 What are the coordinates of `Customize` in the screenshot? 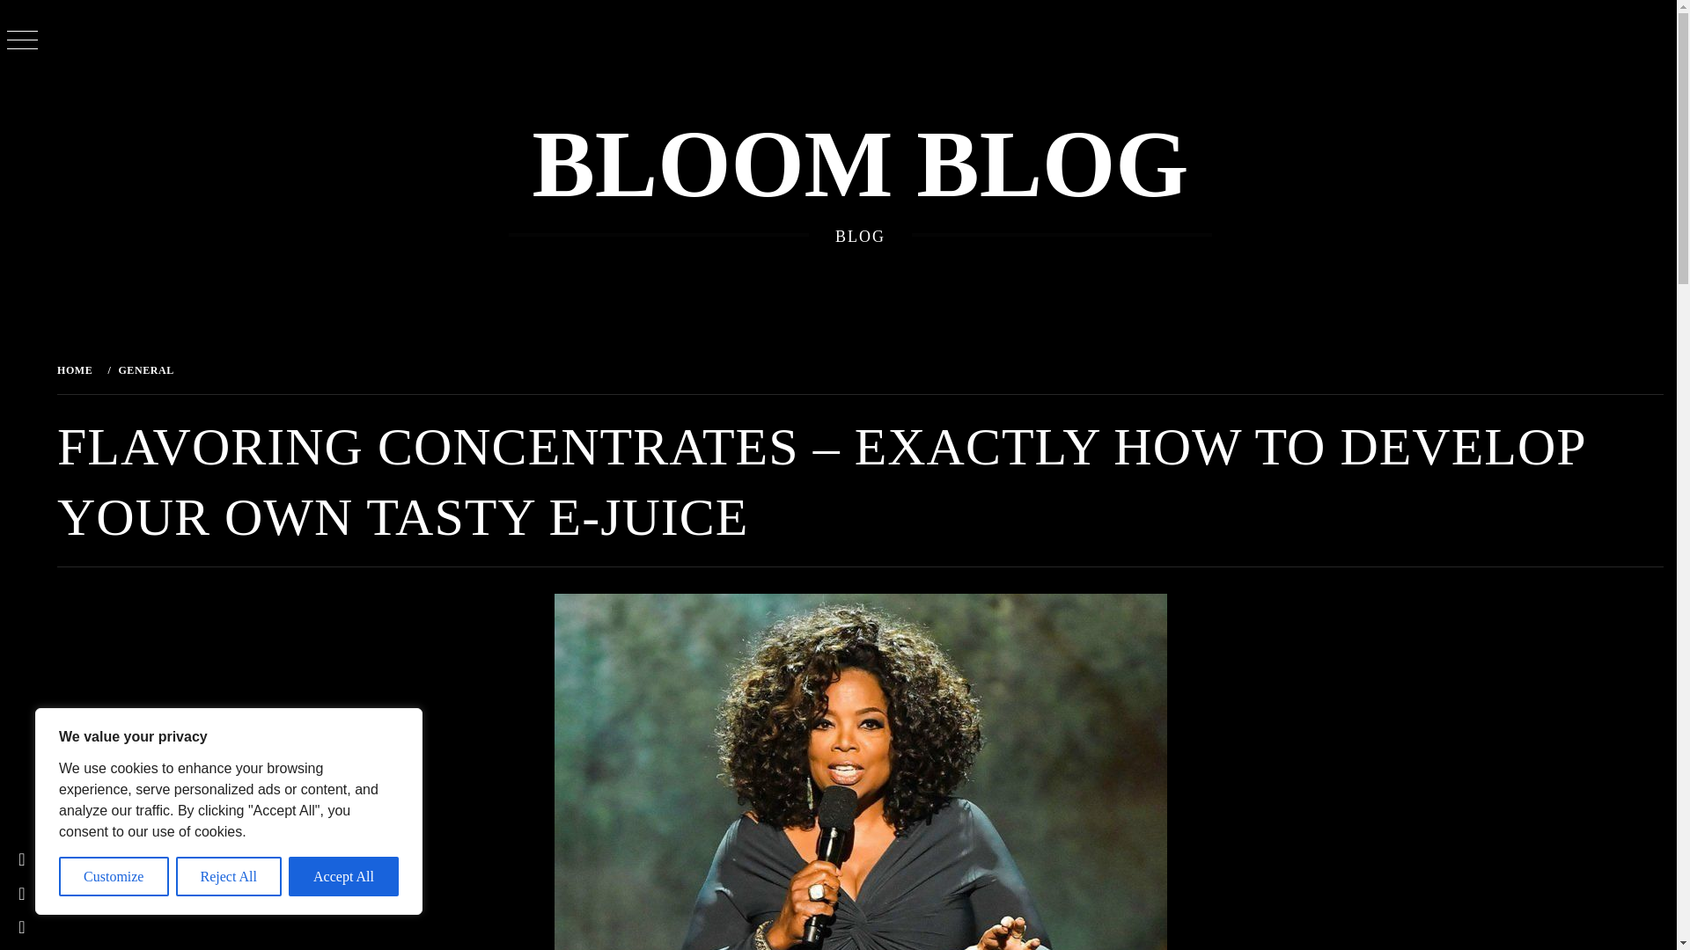 It's located at (114, 876).